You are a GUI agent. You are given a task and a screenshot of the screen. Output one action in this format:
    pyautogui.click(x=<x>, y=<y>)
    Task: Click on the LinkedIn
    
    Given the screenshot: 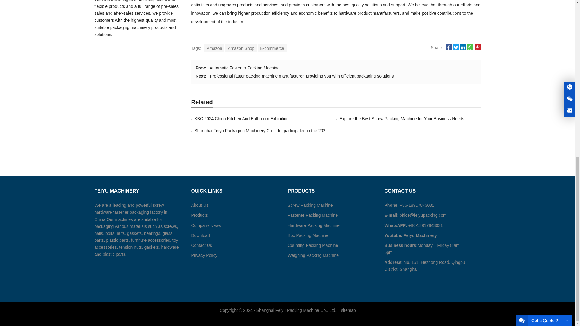 What is the action you would take?
    pyautogui.click(x=463, y=47)
    